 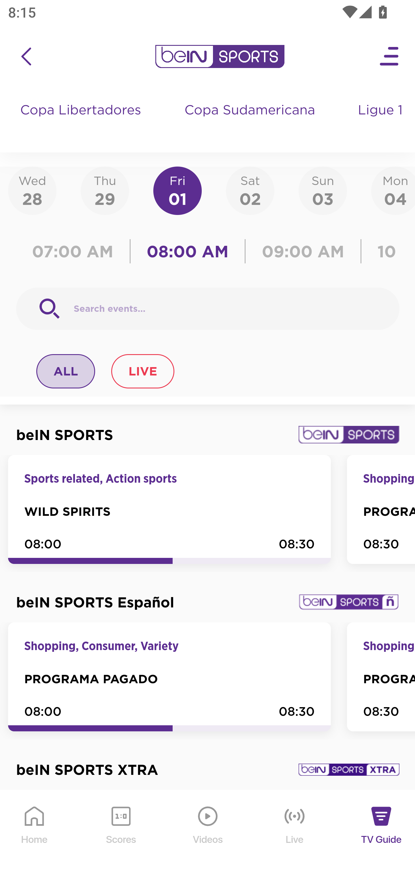 What do you see at coordinates (393, 190) in the screenshot?
I see `Mon04` at bounding box center [393, 190].